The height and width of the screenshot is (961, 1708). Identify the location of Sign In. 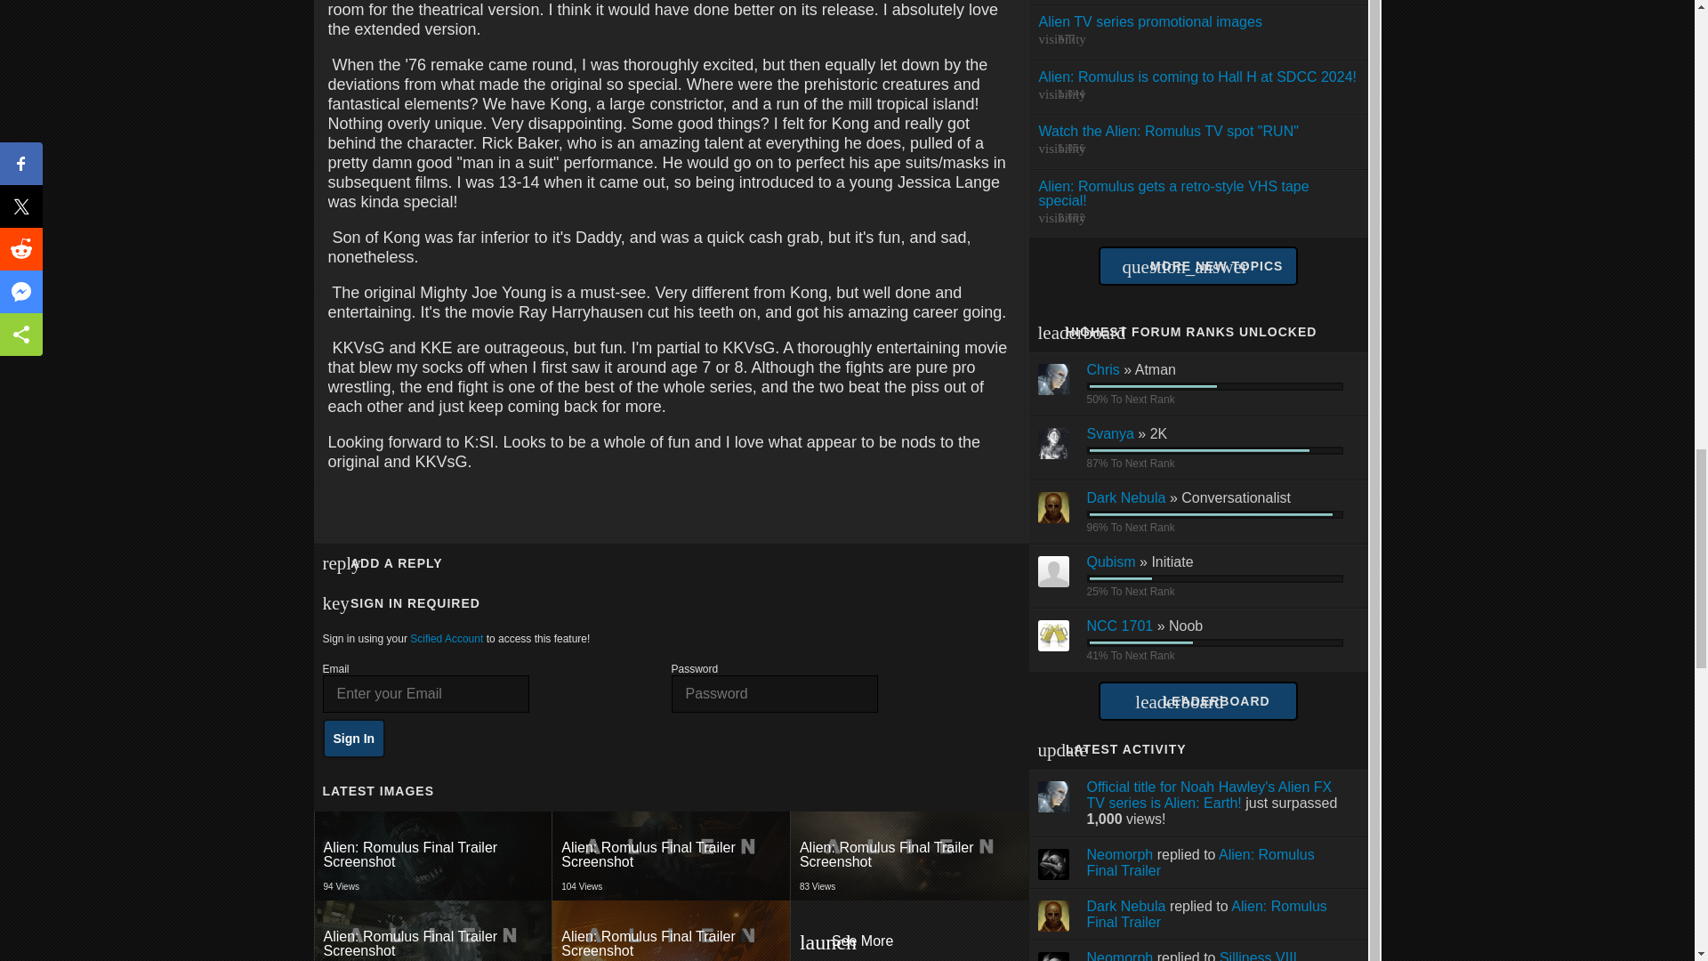
(434, 855).